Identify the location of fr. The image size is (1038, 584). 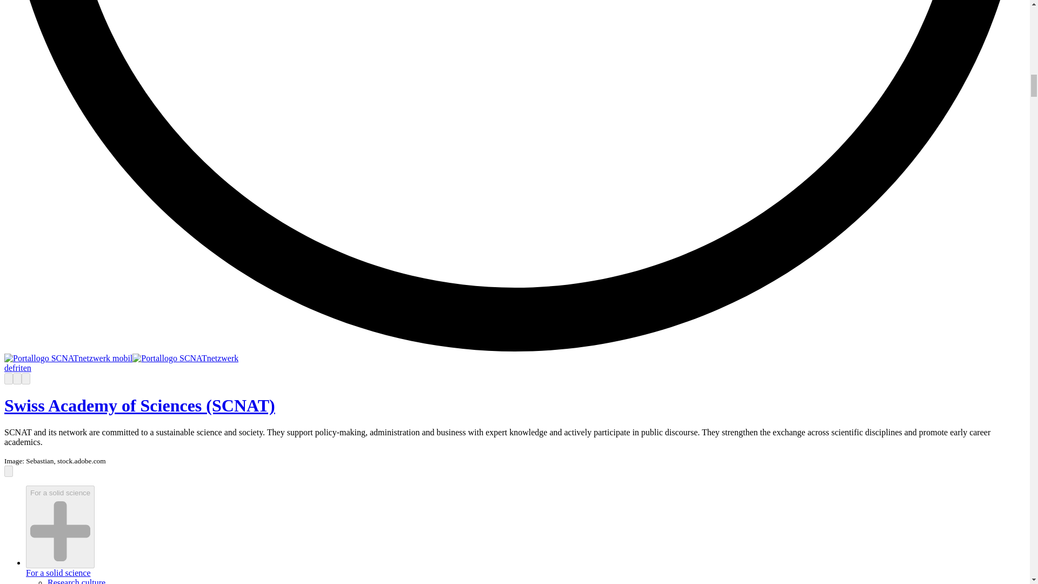
(15, 368).